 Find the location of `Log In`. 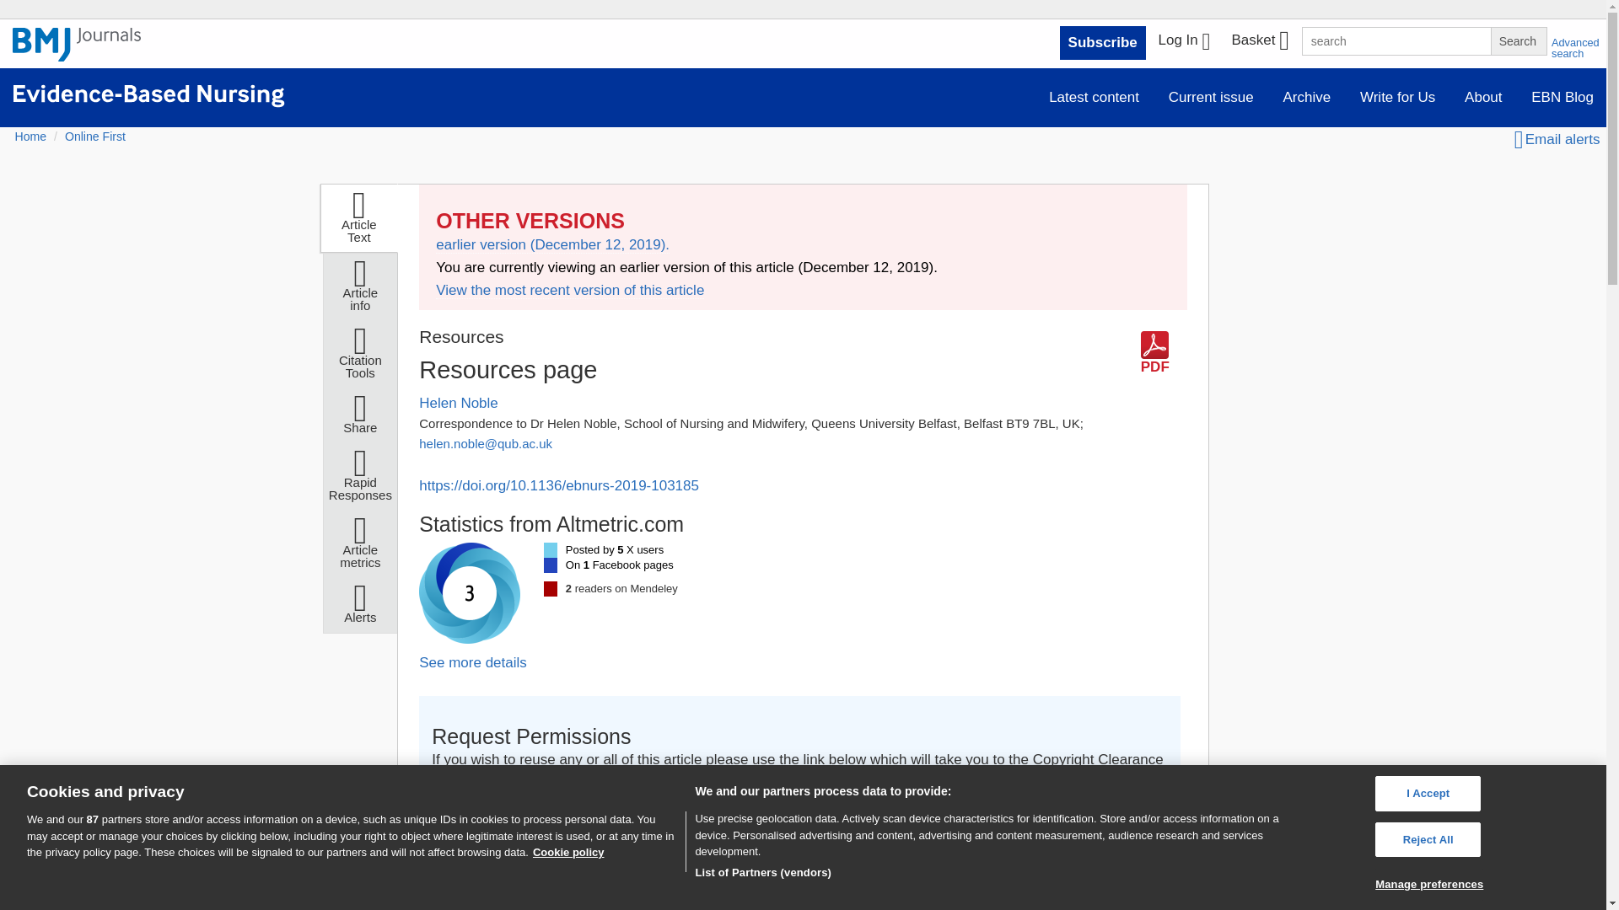

Log In is located at coordinates (1184, 42).